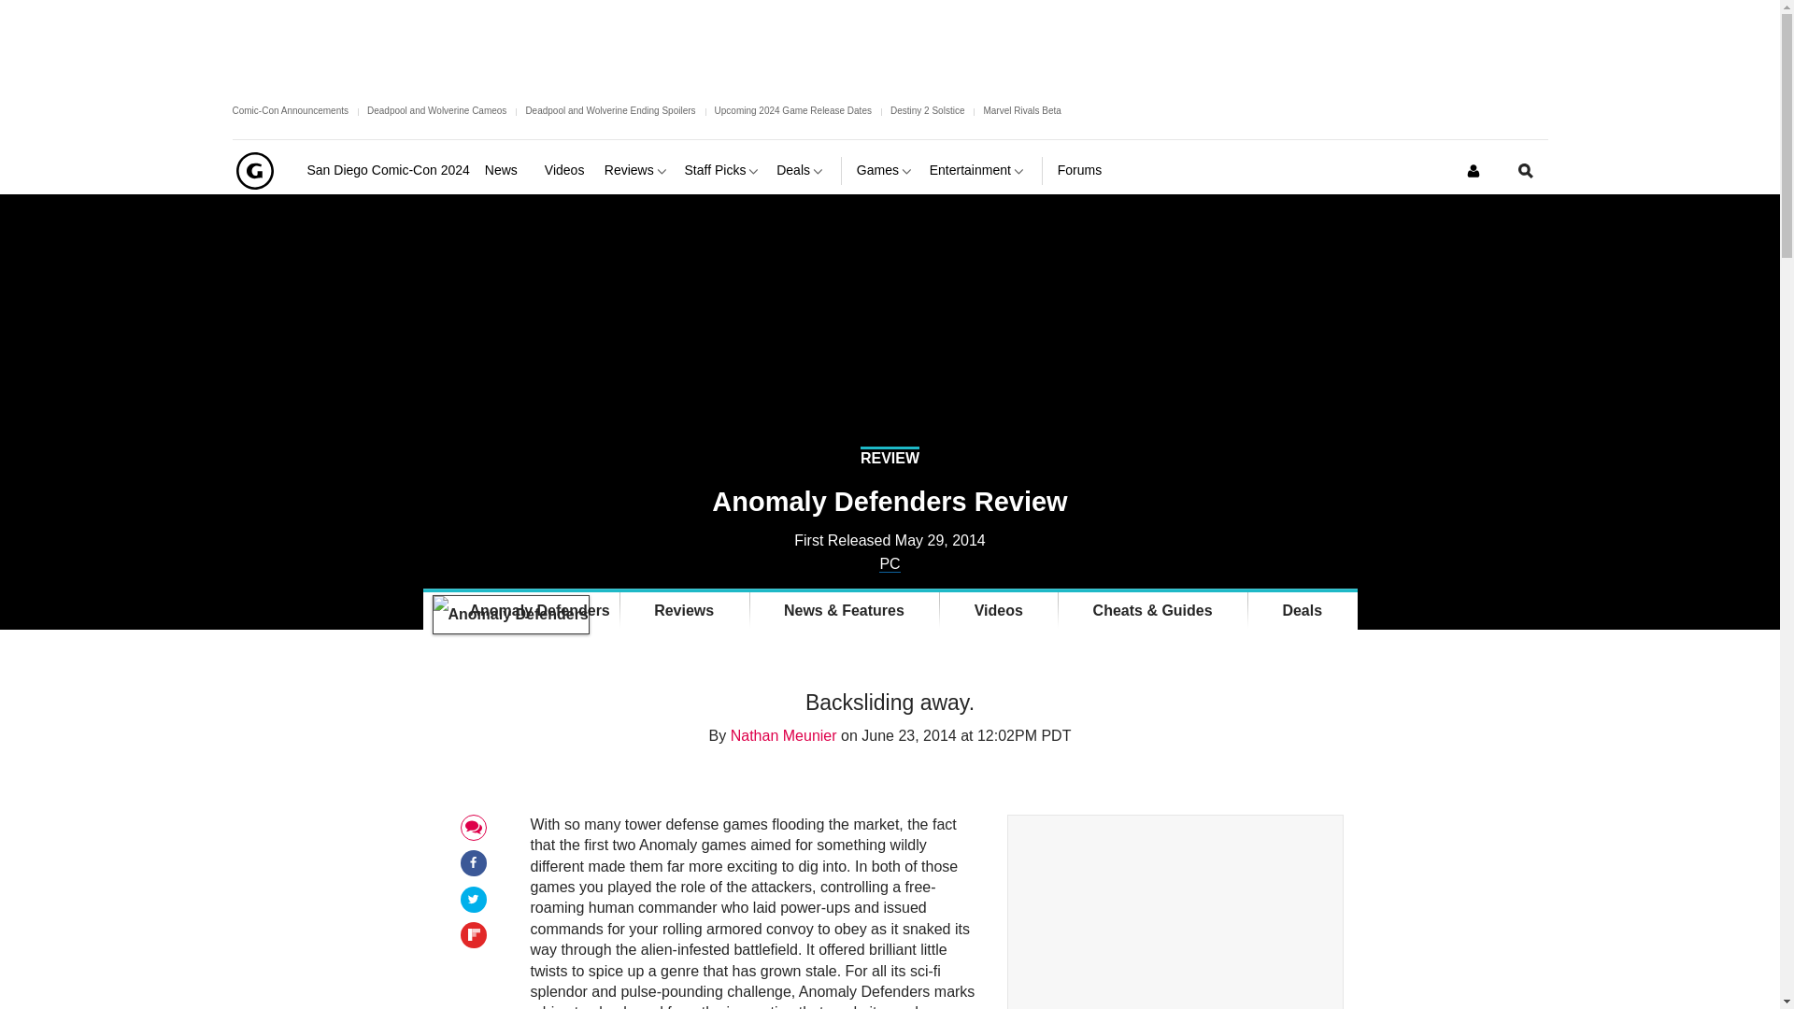 This screenshot has width=1794, height=1009. What do you see at coordinates (886, 170) in the screenshot?
I see `Games` at bounding box center [886, 170].